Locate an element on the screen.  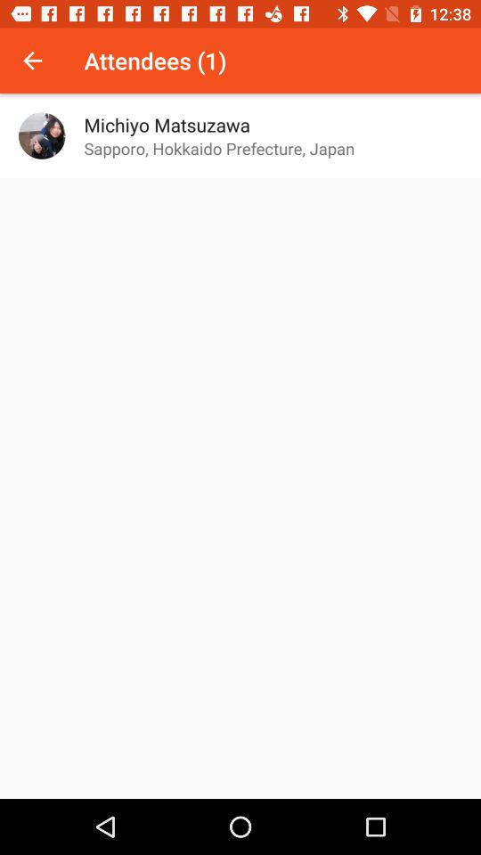
press item to the left of the attendees (1) is located at coordinates (32, 61).